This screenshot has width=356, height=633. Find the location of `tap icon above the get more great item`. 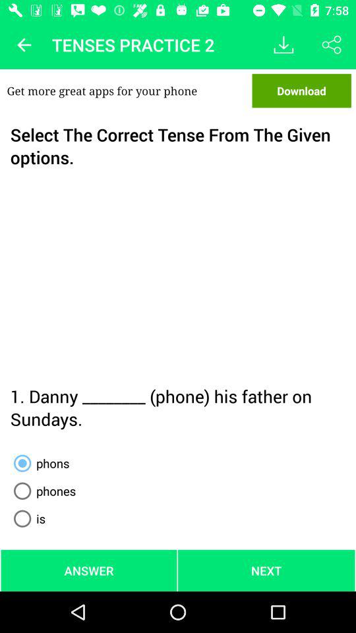

tap icon above the get more great item is located at coordinates (24, 45).